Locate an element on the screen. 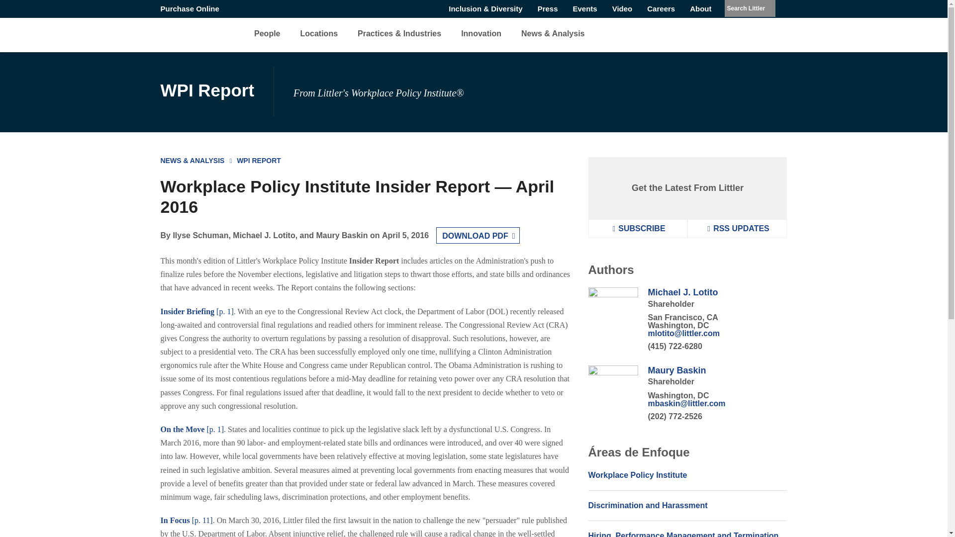 The width and height of the screenshot is (955, 537). Littler Mendelson P.C. Home is located at coordinates (186, 33).